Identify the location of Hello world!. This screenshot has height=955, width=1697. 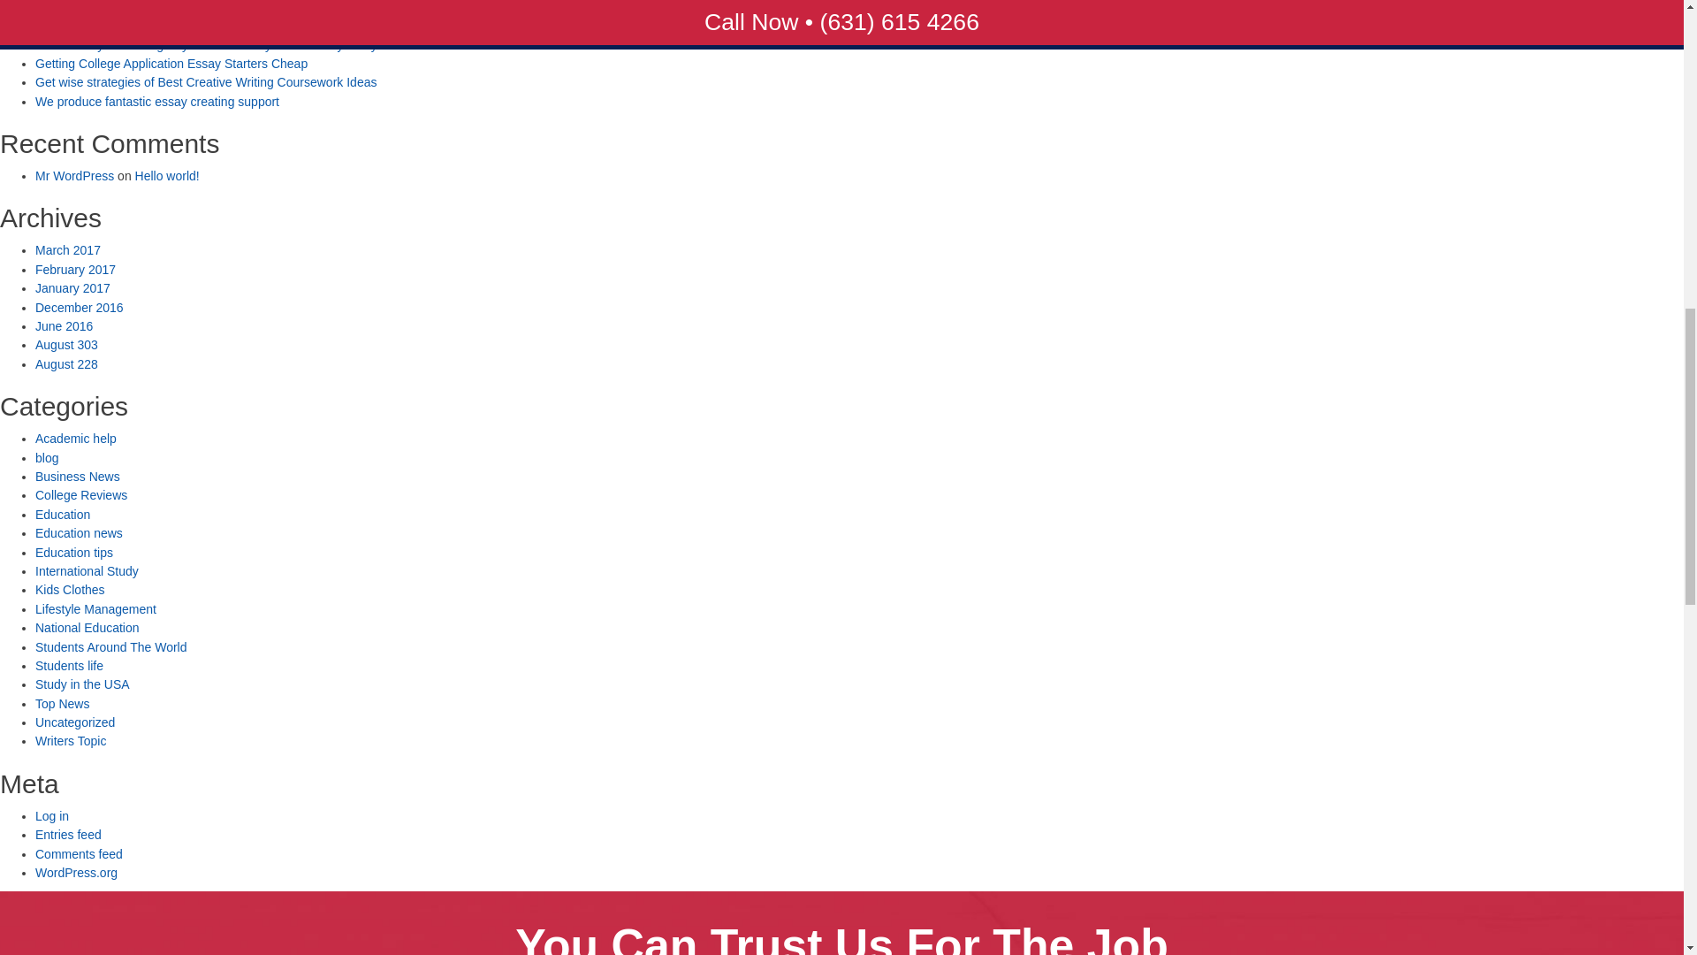
(168, 176).